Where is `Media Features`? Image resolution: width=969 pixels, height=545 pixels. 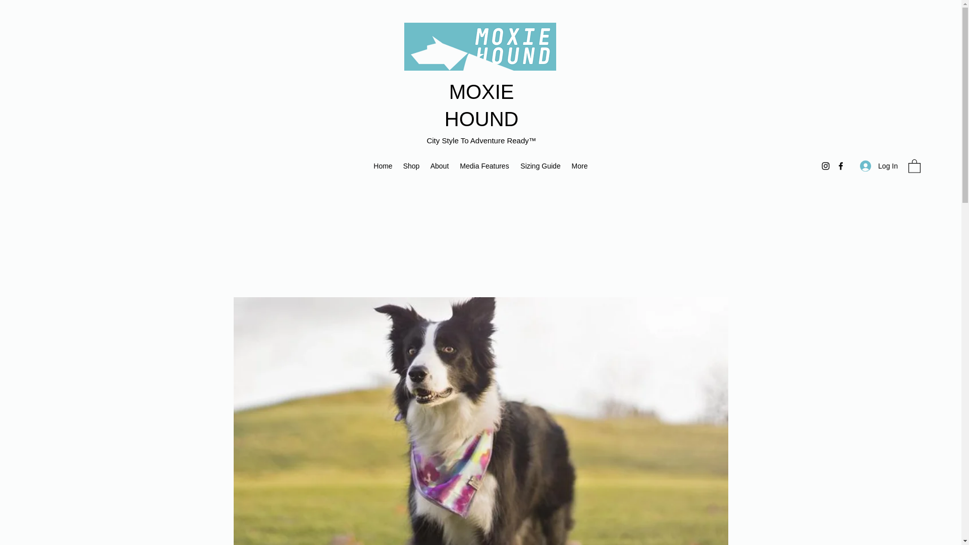 Media Features is located at coordinates (484, 166).